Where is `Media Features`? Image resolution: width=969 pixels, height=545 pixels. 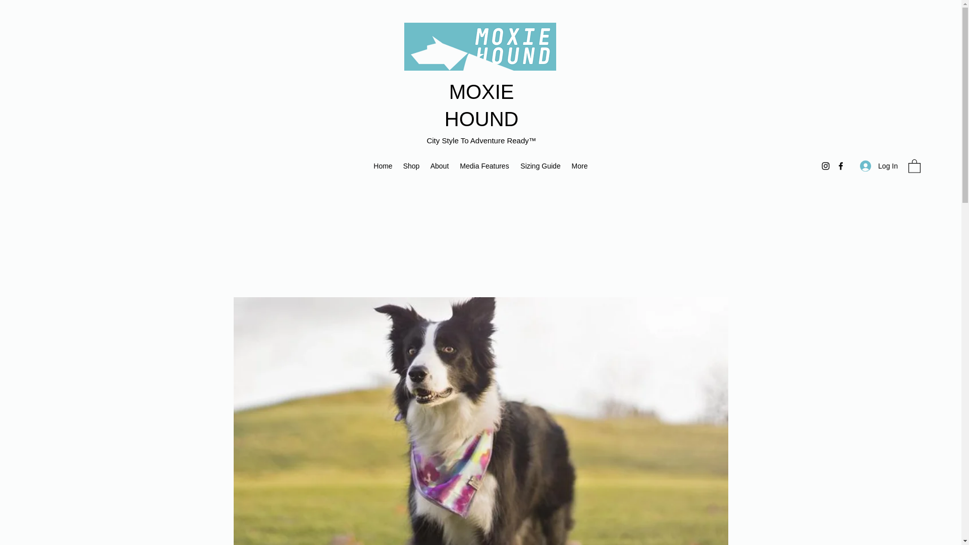 Media Features is located at coordinates (484, 166).